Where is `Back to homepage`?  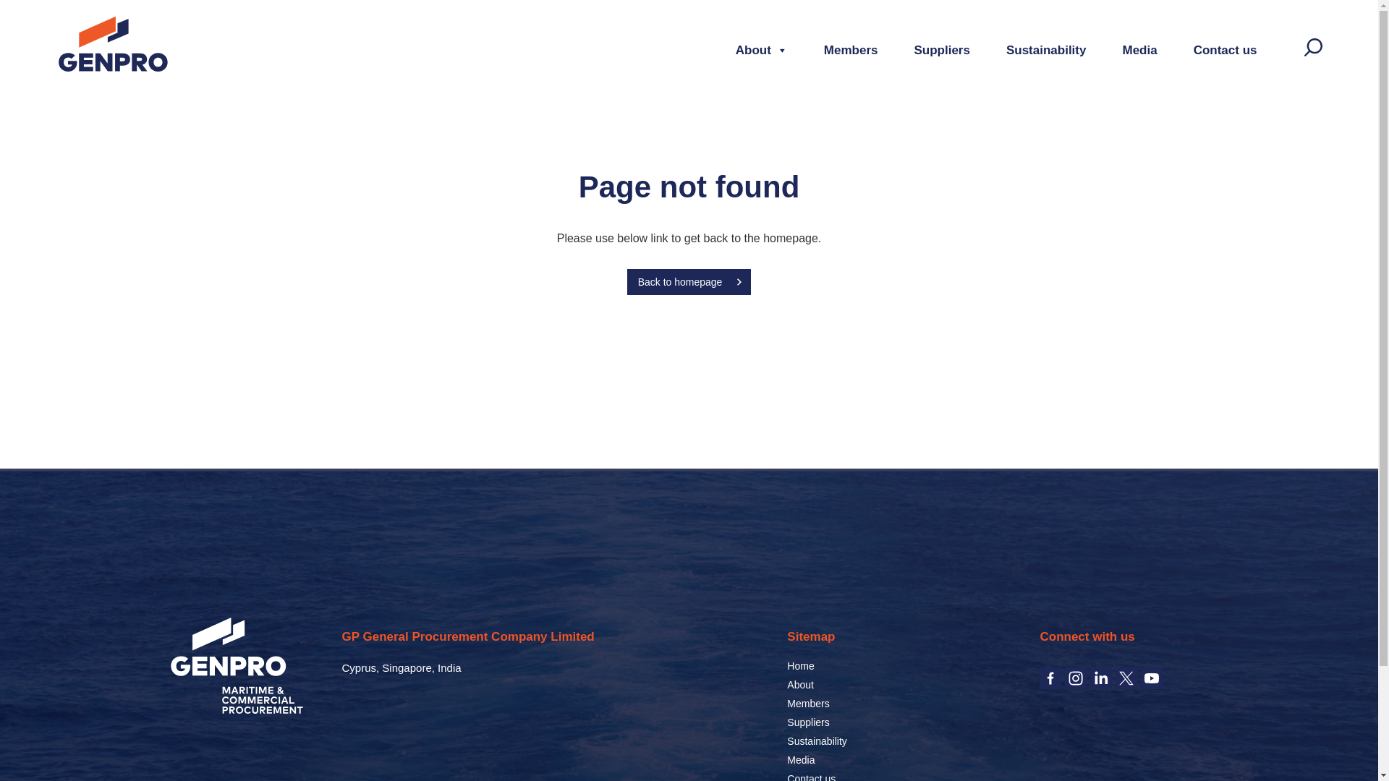
Back to homepage is located at coordinates (689, 282).